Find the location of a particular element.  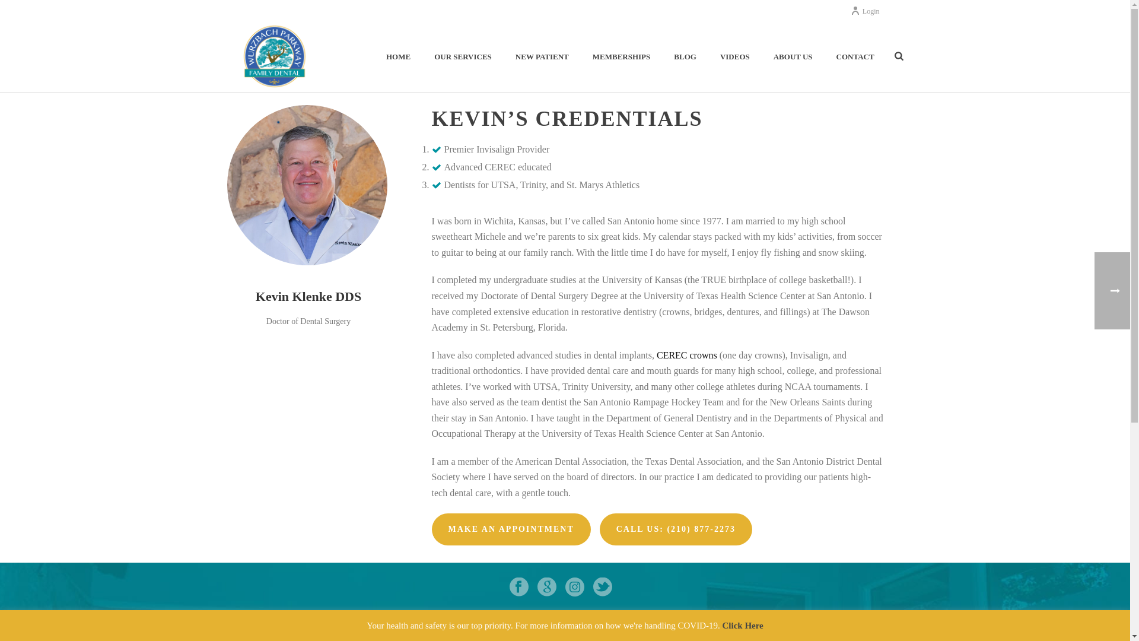

Follow Us on instagram is located at coordinates (574, 588).